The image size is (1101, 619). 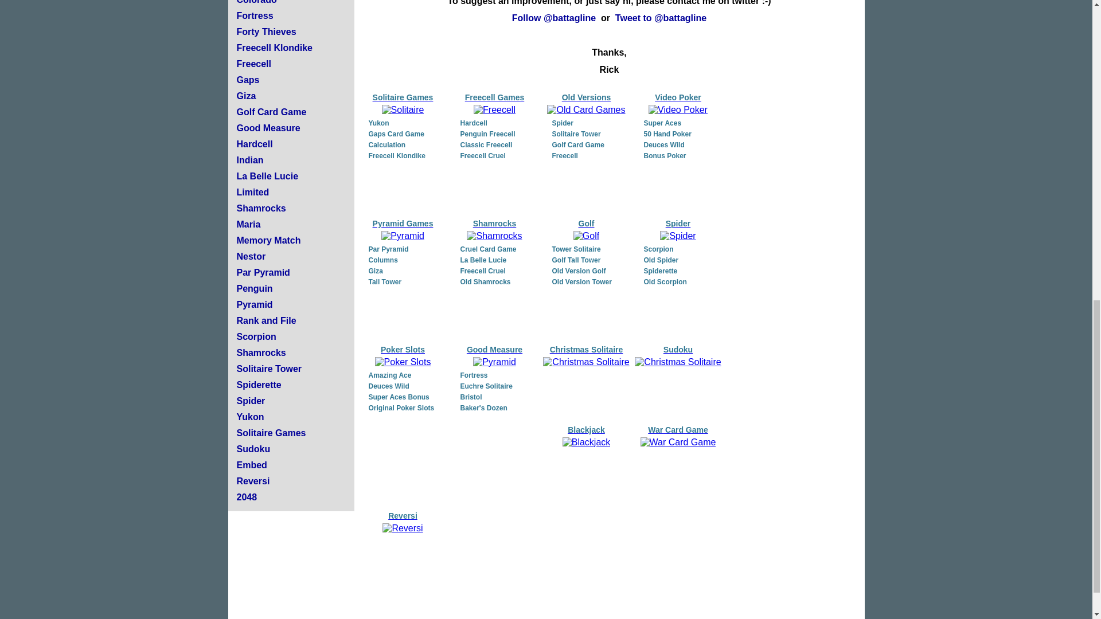 What do you see at coordinates (266, 32) in the screenshot?
I see `Forty Thieves` at bounding box center [266, 32].